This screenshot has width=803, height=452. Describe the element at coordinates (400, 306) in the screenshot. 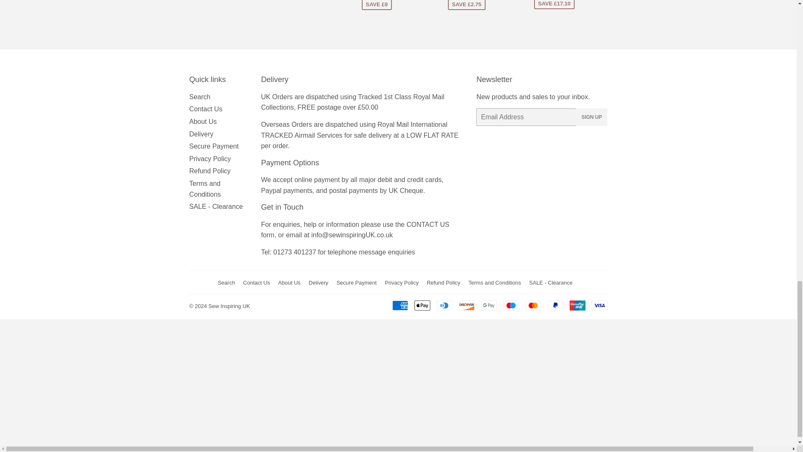

I see `American Express` at that location.